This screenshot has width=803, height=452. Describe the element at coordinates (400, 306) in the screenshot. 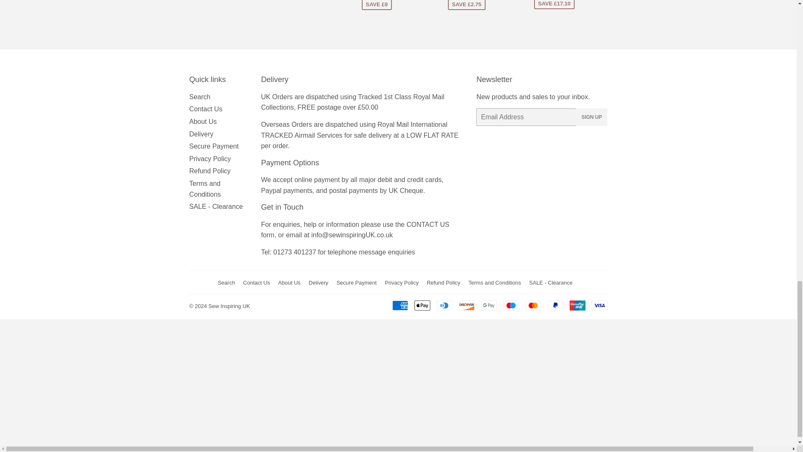

I see `American Express` at that location.